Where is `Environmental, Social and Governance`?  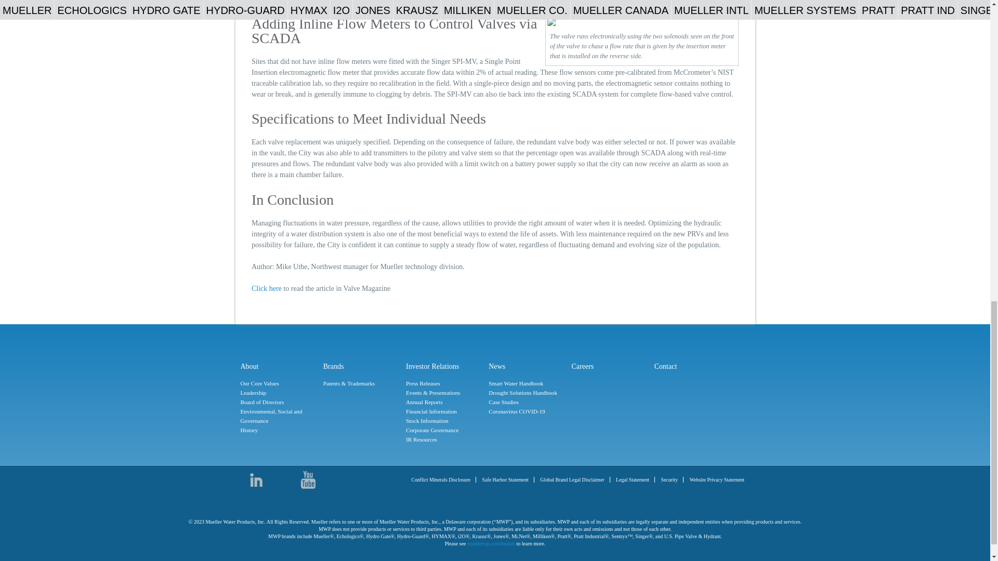 Environmental, Social and Governance is located at coordinates (278, 417).